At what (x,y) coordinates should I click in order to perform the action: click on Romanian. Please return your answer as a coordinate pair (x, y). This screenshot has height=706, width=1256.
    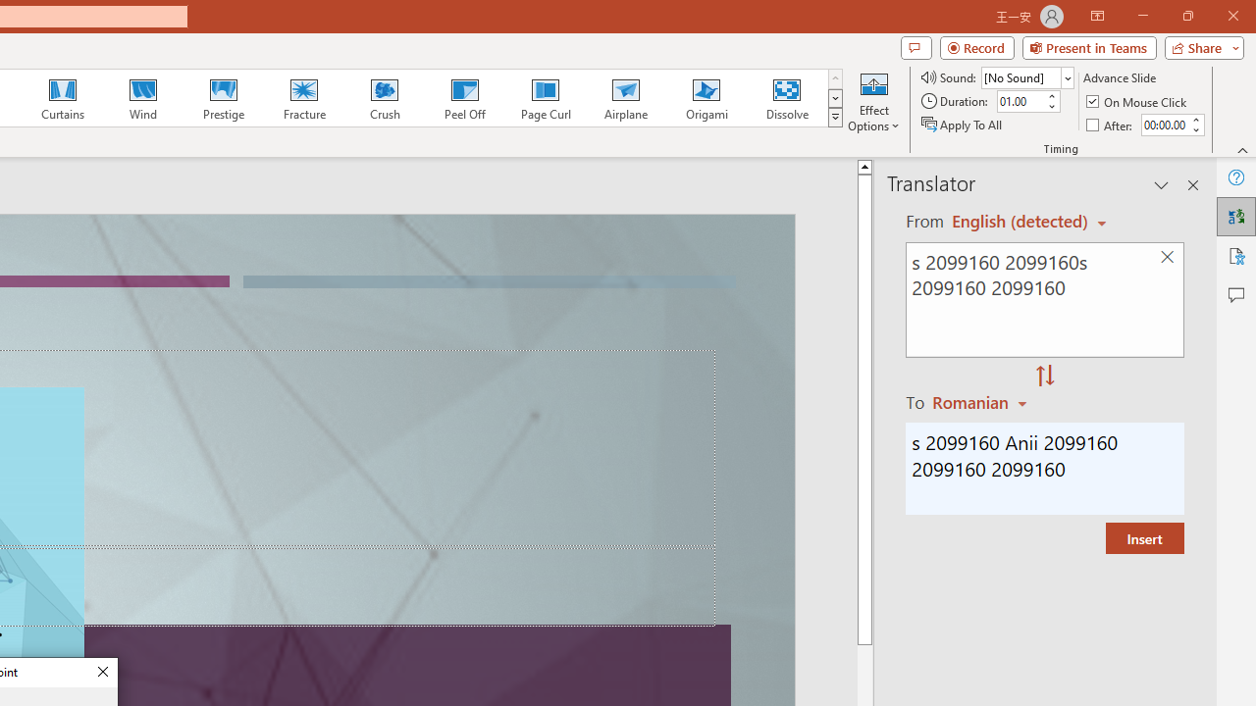
    Looking at the image, I should click on (982, 402).